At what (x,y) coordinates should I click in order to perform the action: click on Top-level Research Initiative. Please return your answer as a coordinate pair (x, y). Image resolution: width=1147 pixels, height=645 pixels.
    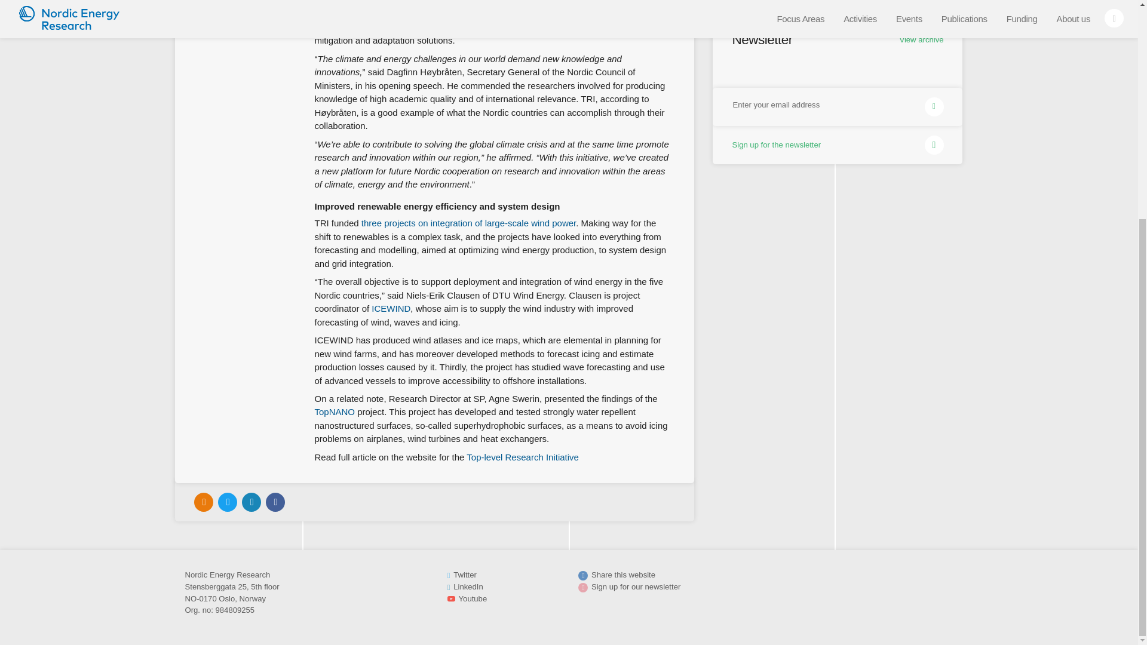
    Looking at the image, I should click on (523, 457).